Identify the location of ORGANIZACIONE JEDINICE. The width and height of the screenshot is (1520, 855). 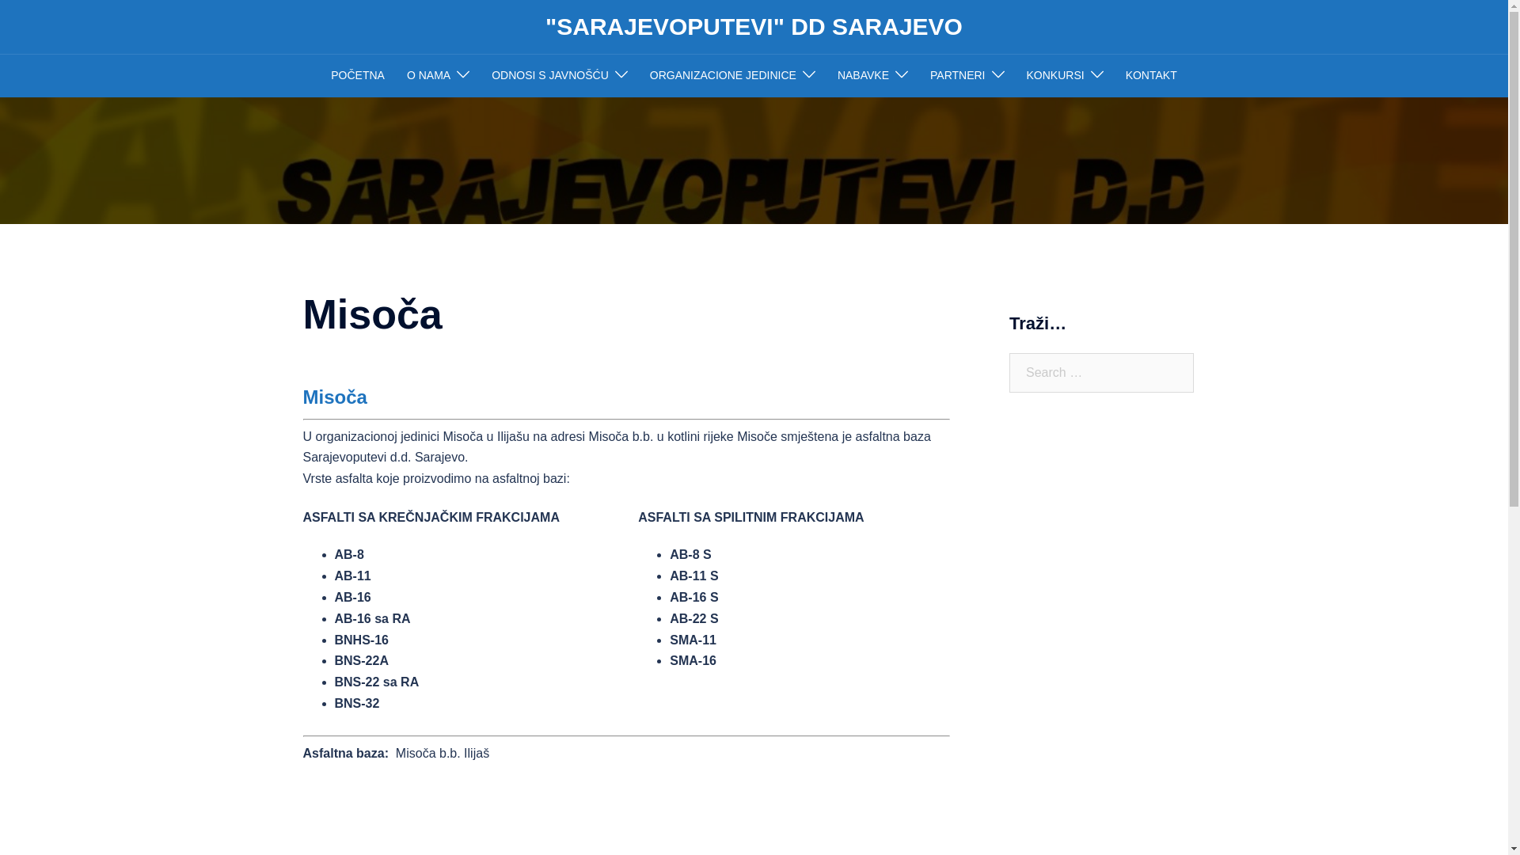
(724, 76).